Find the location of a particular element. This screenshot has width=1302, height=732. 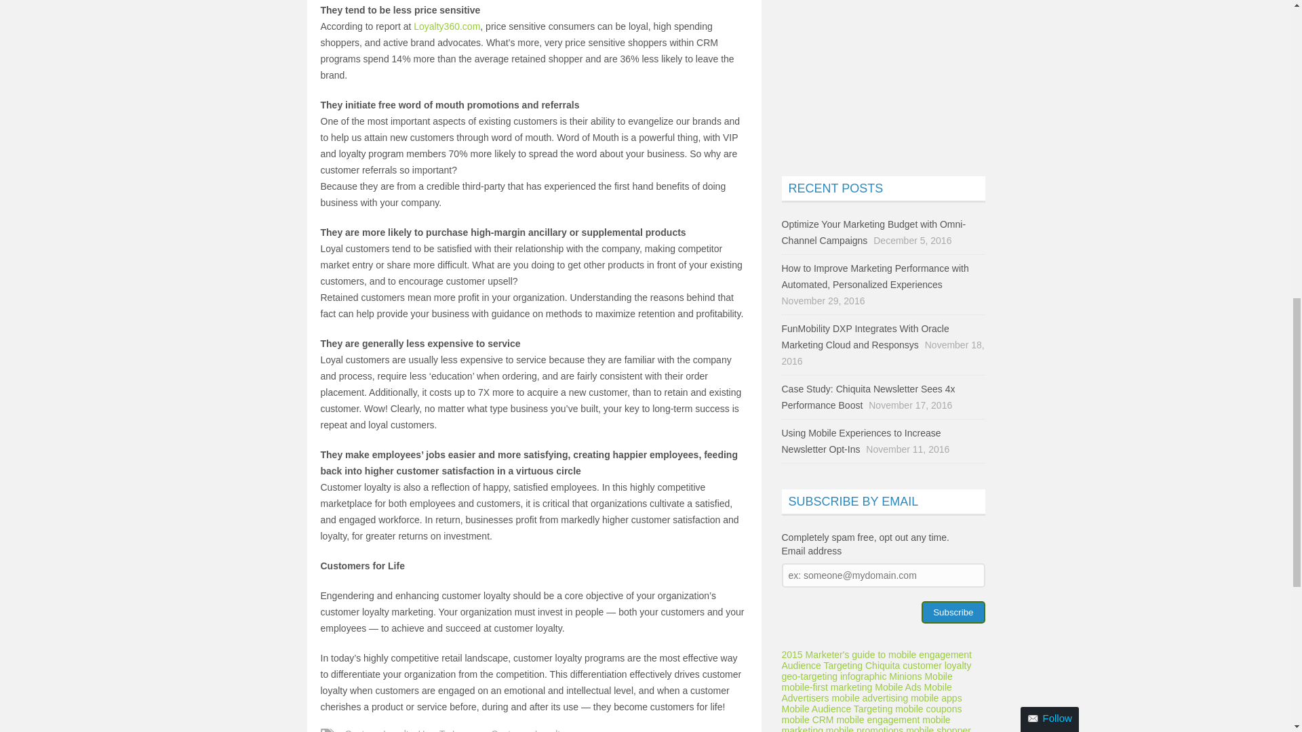

customer loyalty is located at coordinates (936, 666).